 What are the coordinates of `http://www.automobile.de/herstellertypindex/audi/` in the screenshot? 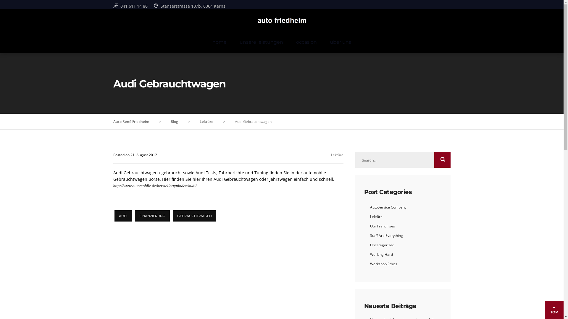 It's located at (155, 186).